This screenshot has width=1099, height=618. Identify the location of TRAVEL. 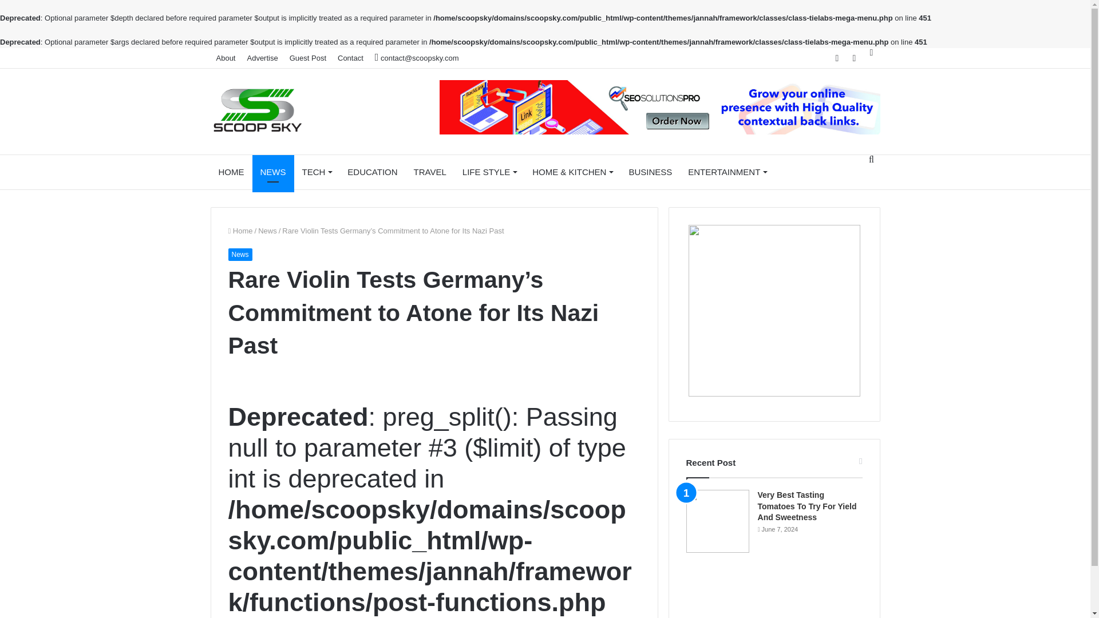
(430, 172).